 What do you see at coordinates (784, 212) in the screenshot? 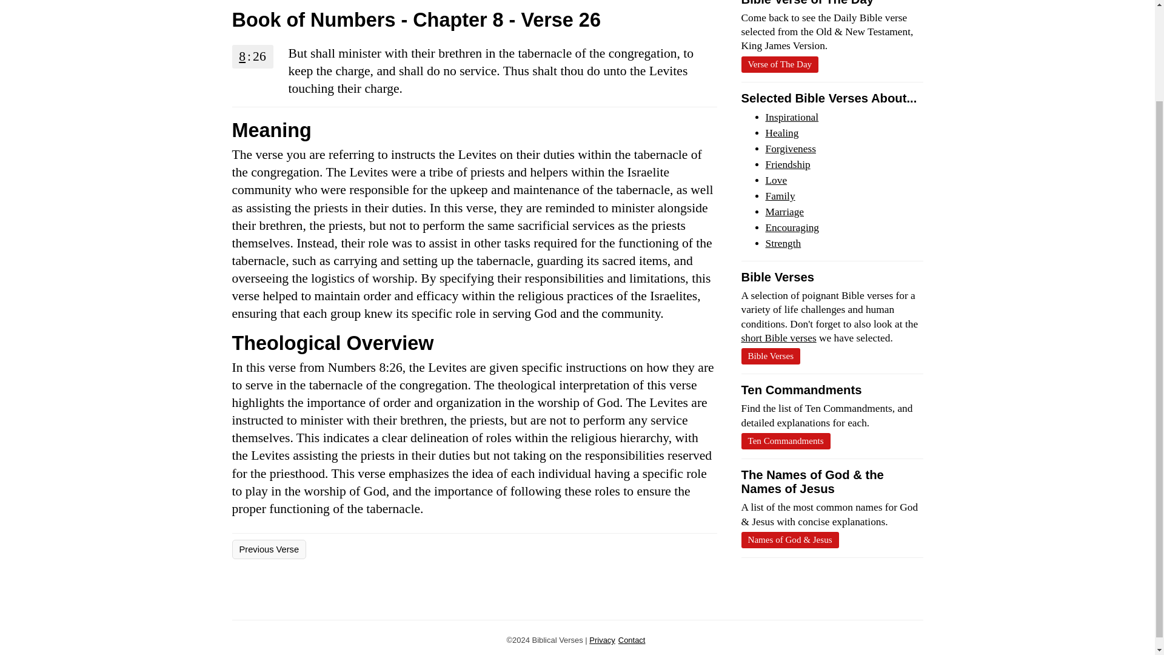
I see `Marriage` at bounding box center [784, 212].